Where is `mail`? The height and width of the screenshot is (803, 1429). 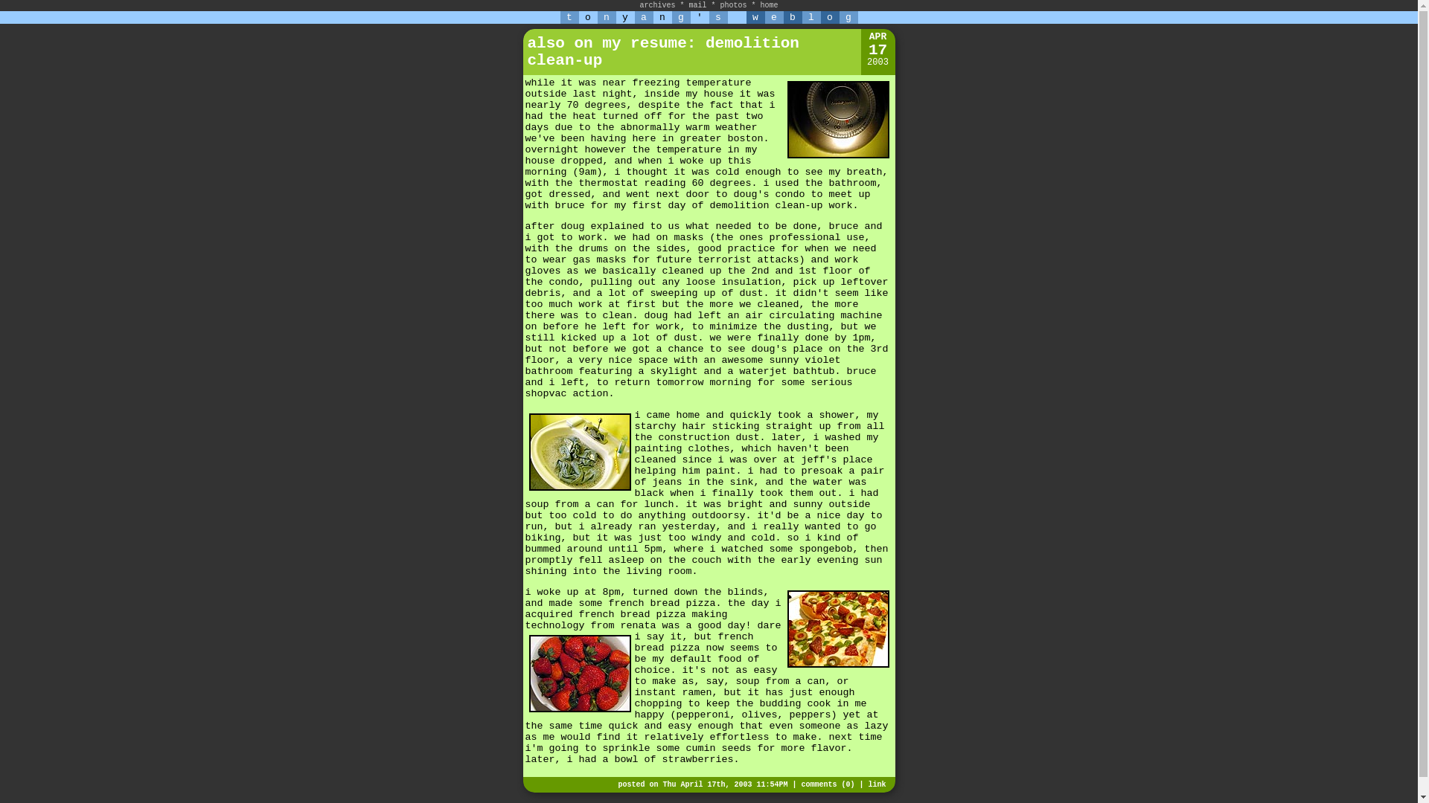
mail is located at coordinates (697, 5).